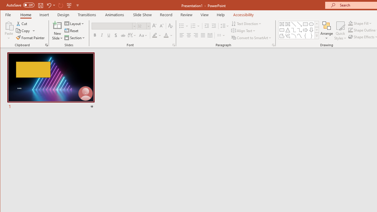  I want to click on Review, so click(186, 15).